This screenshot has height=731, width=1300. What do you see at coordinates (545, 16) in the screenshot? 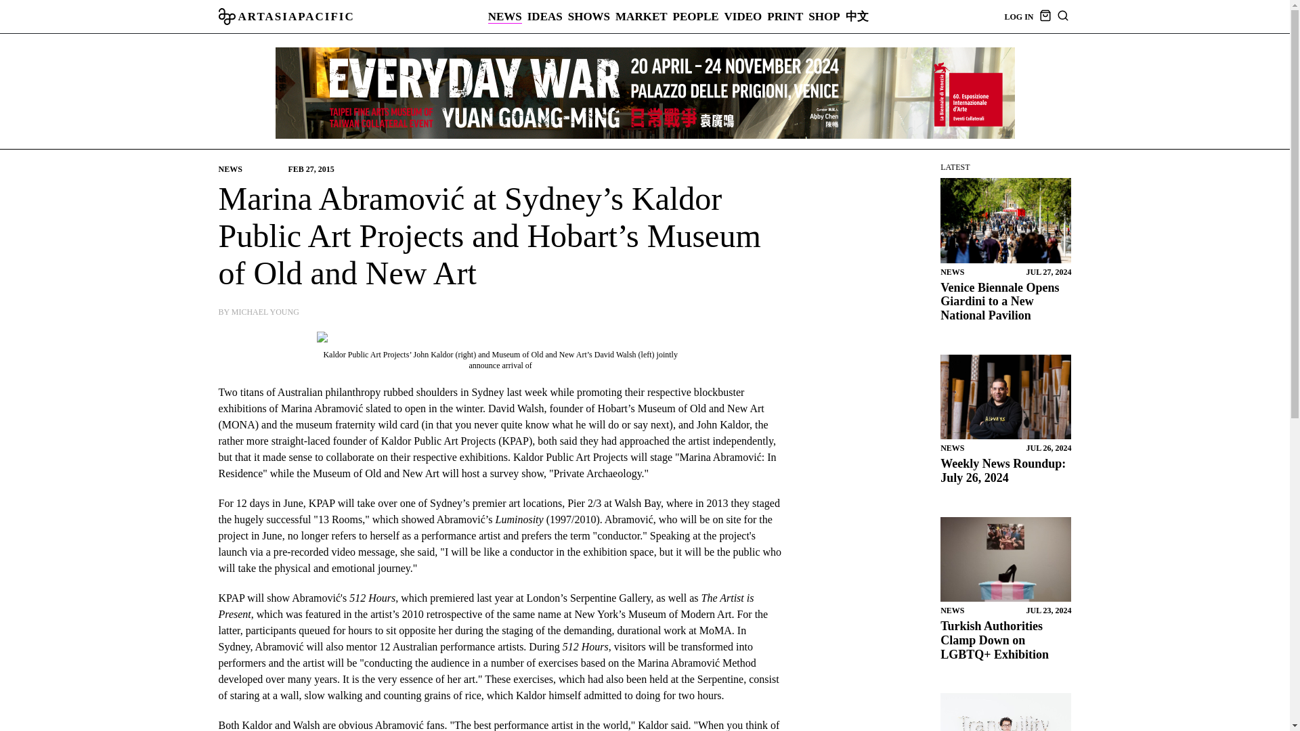
I see `IDEAS` at bounding box center [545, 16].